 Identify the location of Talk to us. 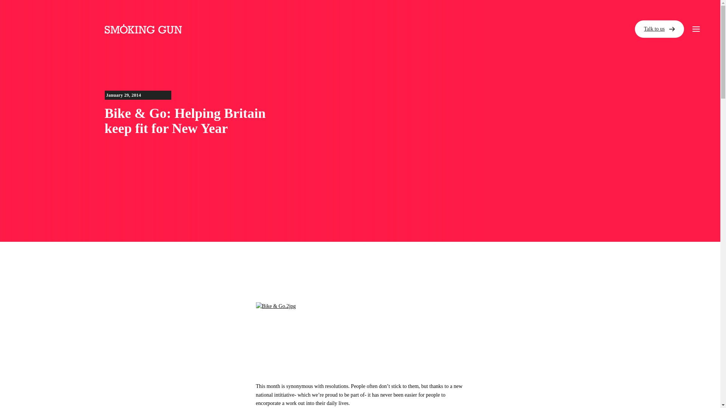
(659, 29).